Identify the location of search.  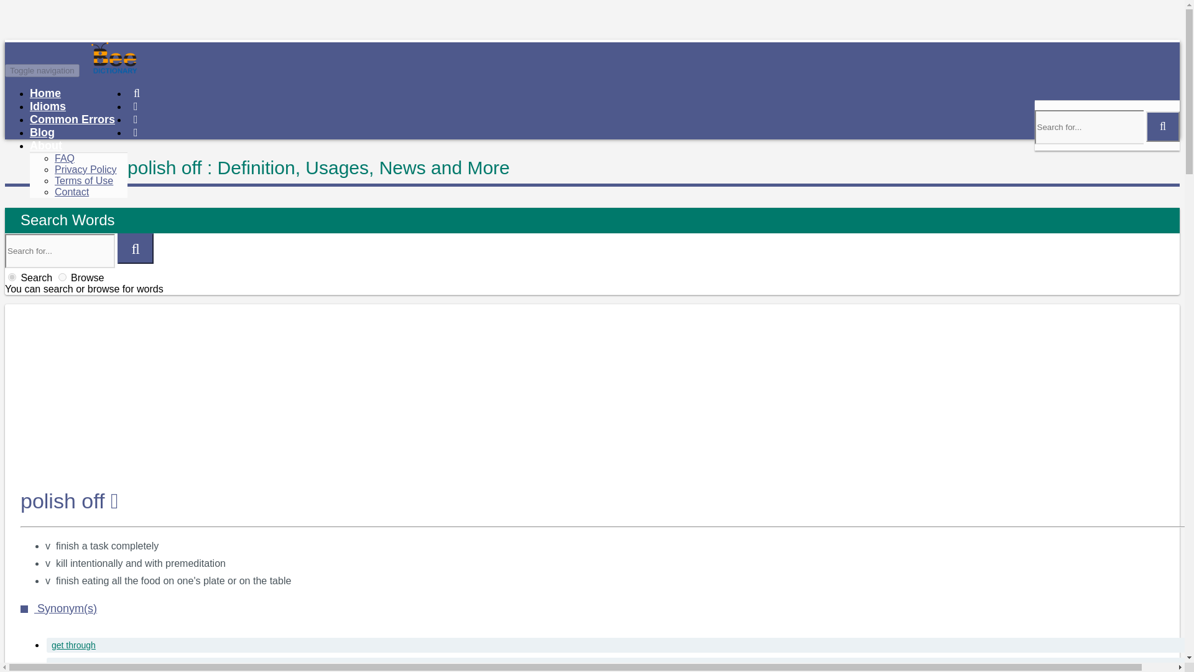
(12, 276).